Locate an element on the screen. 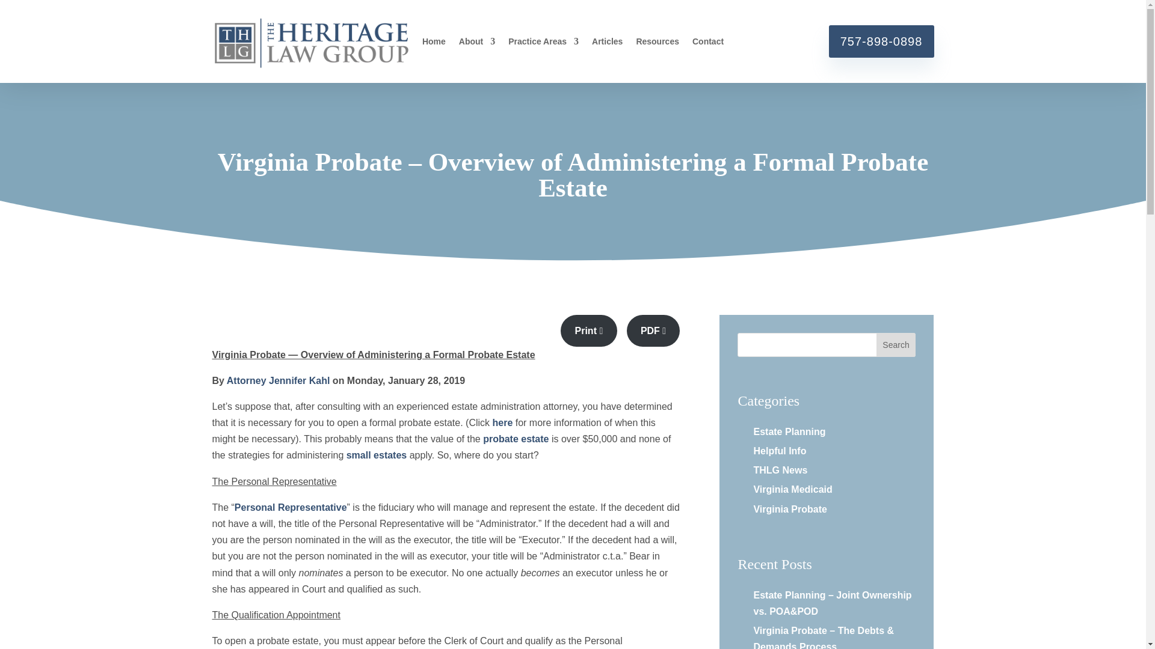  Resources is located at coordinates (657, 43).